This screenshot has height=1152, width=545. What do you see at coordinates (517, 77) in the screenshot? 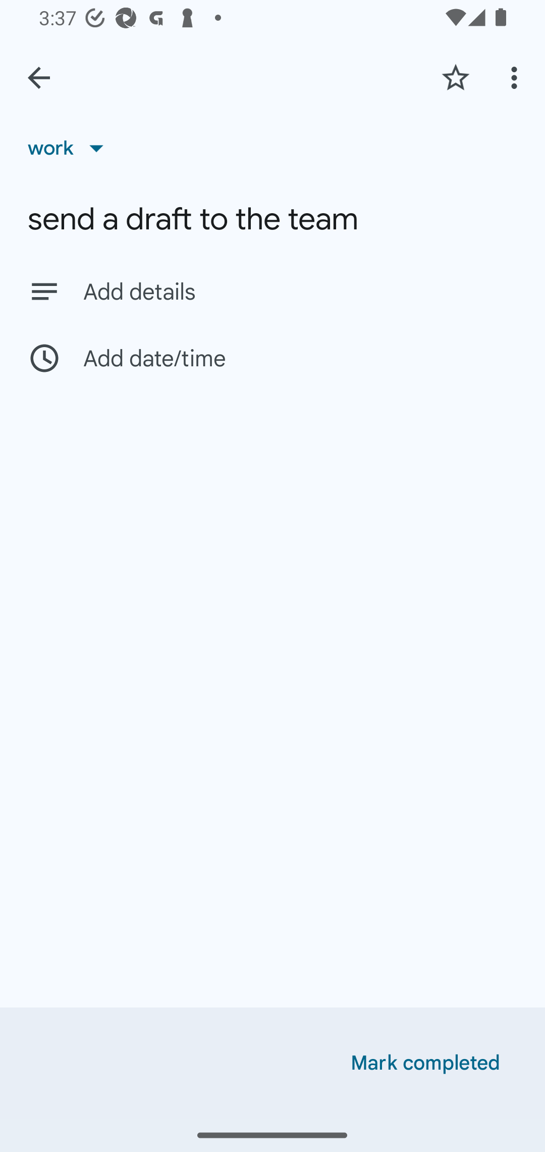
I see `More options` at bounding box center [517, 77].